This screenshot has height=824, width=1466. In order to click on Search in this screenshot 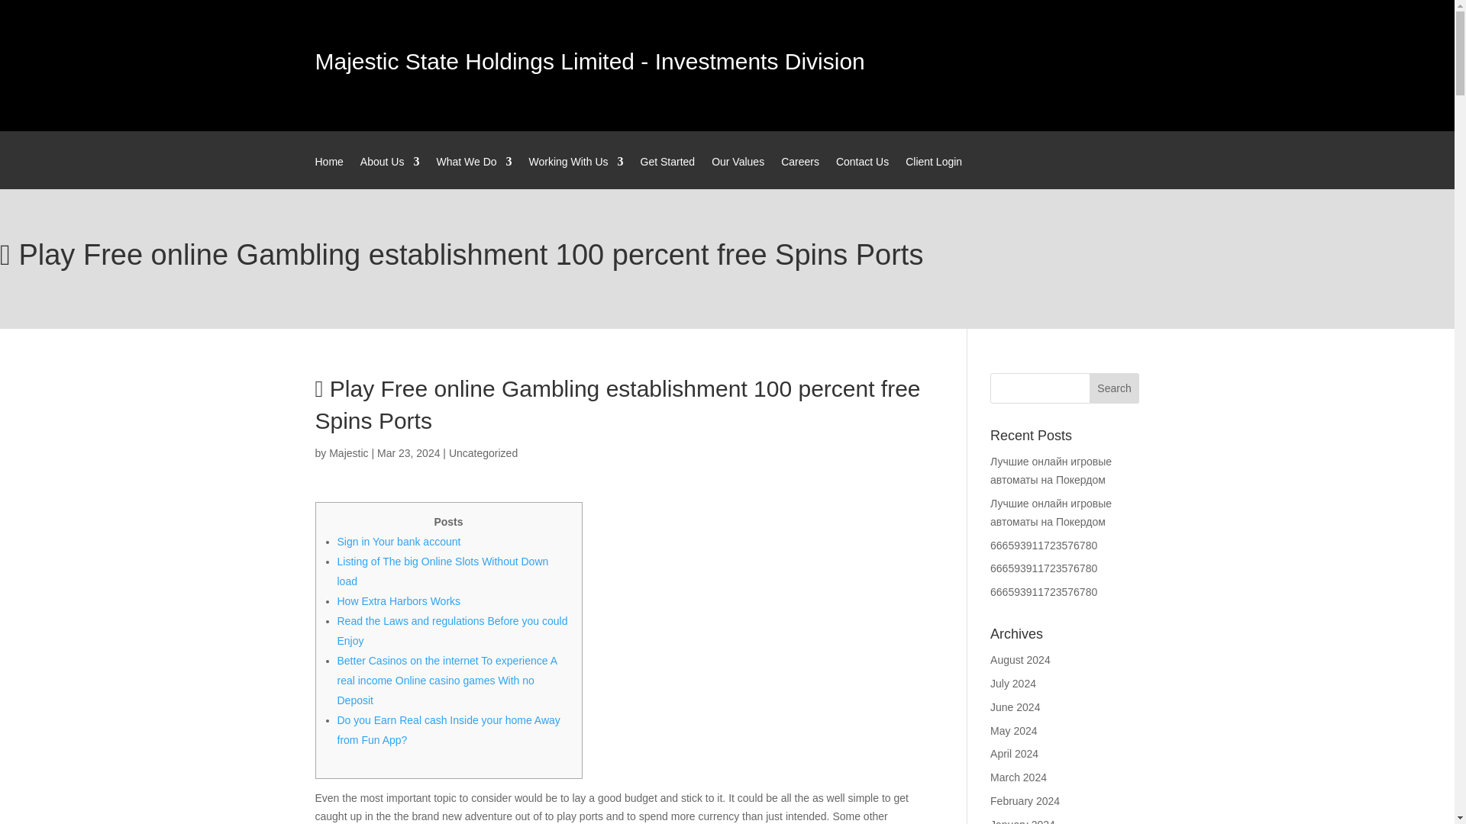, I will do `click(1115, 388)`.